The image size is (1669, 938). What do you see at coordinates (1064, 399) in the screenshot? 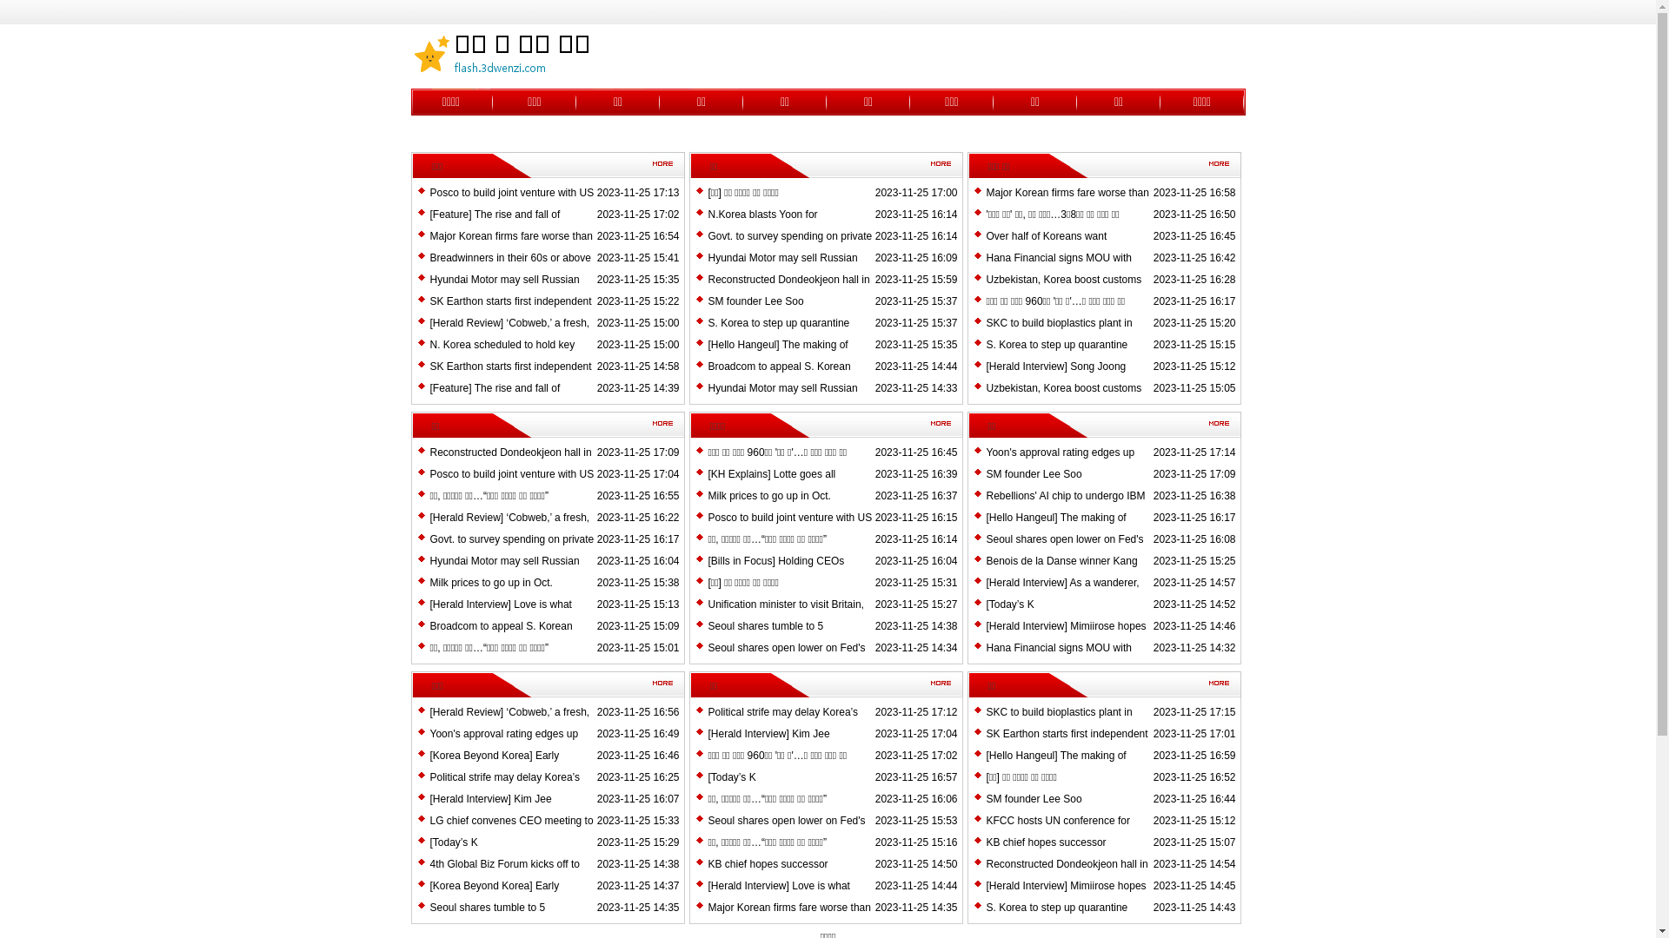
I see `Uzbekistan, Korea boost customs cooperation` at bounding box center [1064, 399].